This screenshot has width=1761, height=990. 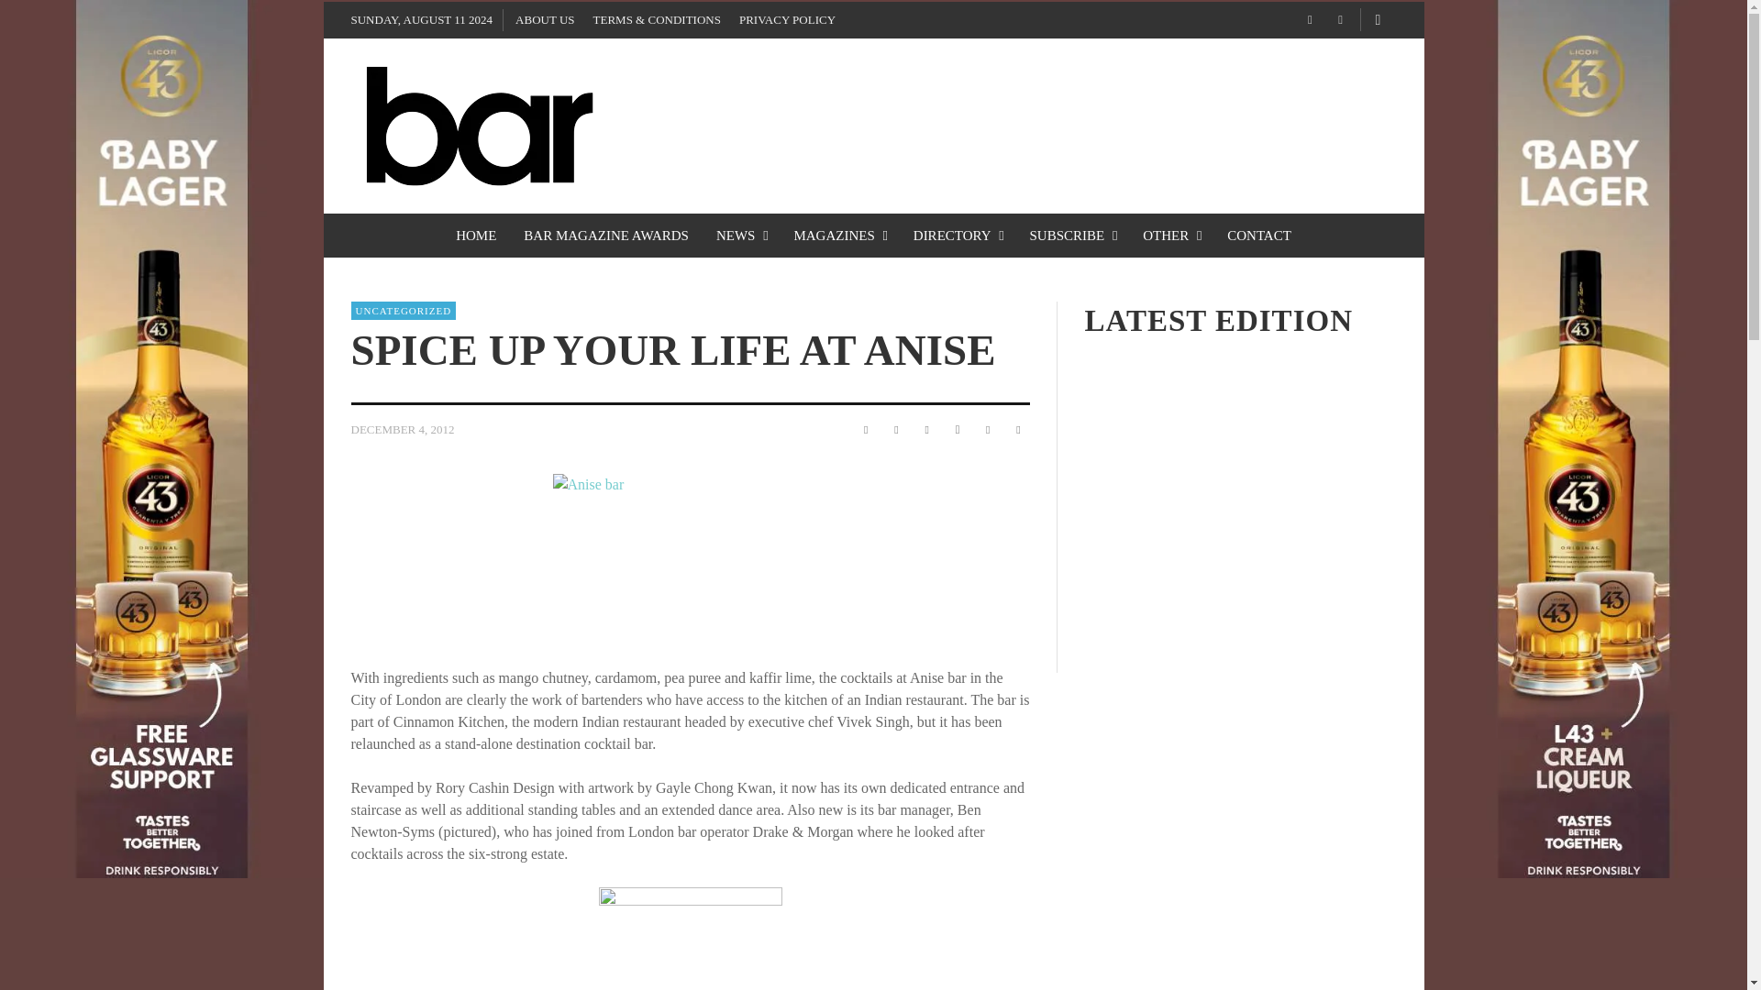 What do you see at coordinates (690, 939) in the screenshot?
I see `ben newton-syms Anise 176` at bounding box center [690, 939].